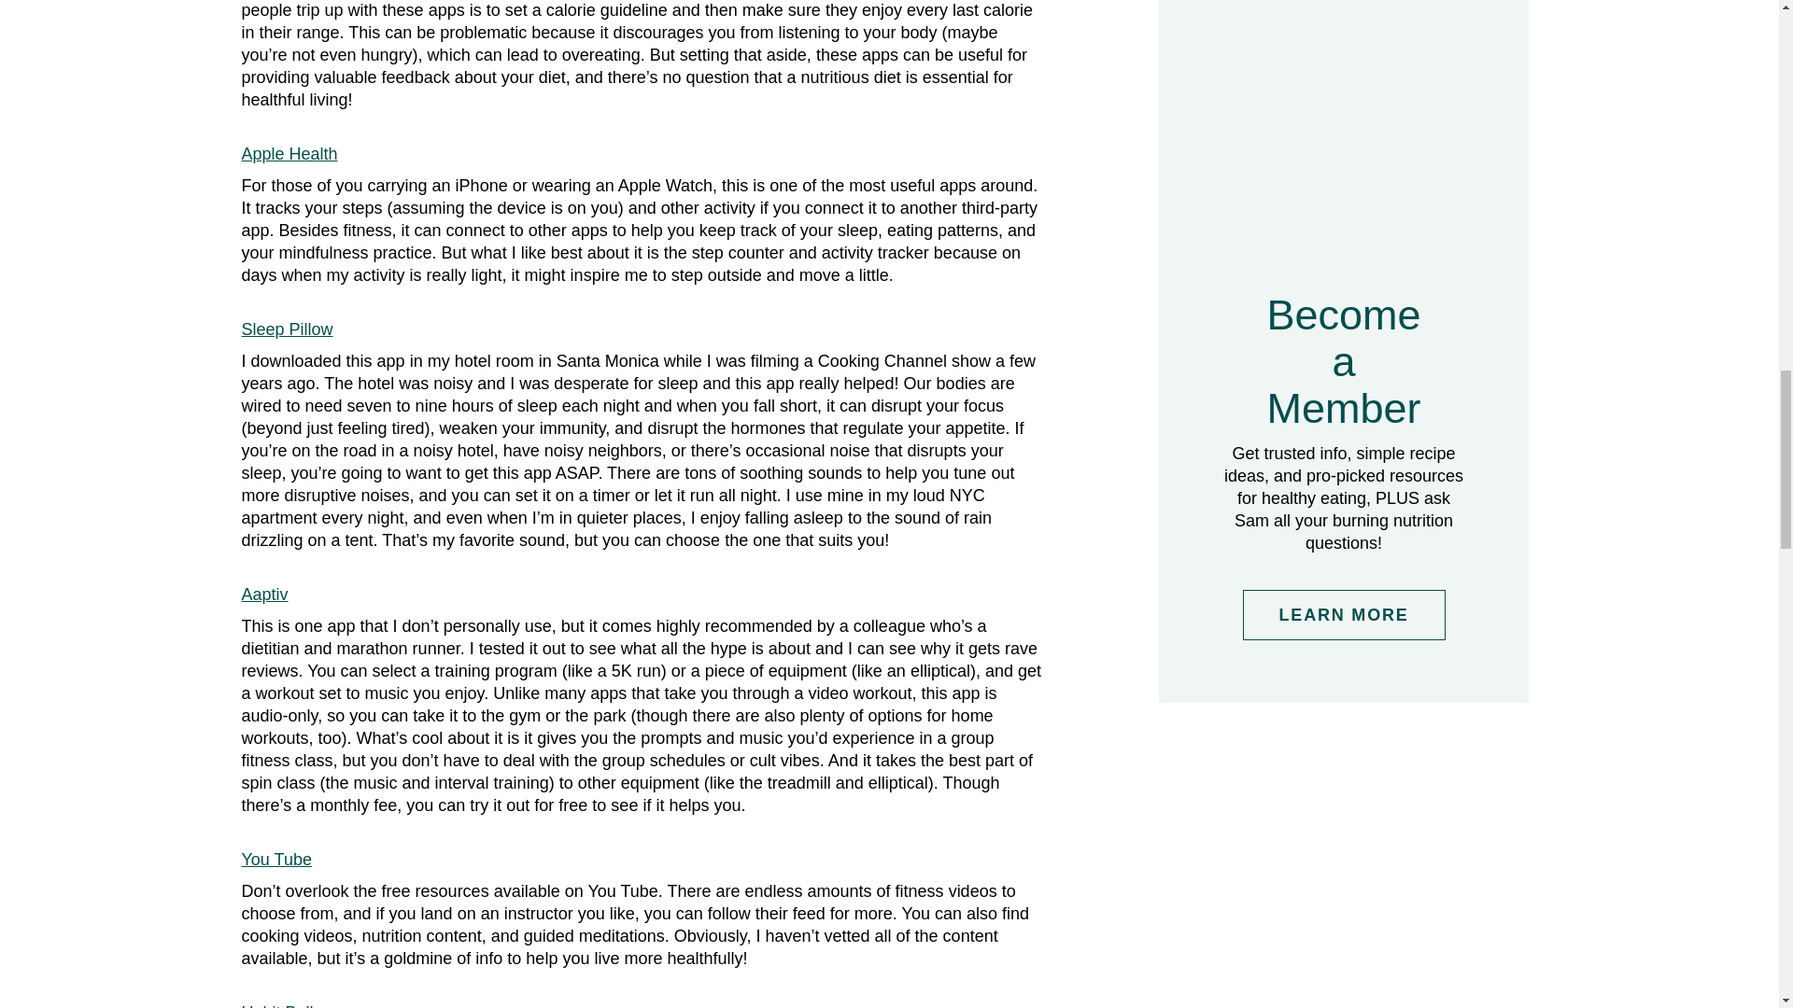 This screenshot has width=1793, height=1008. Describe the element at coordinates (275, 859) in the screenshot. I see `You Tube` at that location.